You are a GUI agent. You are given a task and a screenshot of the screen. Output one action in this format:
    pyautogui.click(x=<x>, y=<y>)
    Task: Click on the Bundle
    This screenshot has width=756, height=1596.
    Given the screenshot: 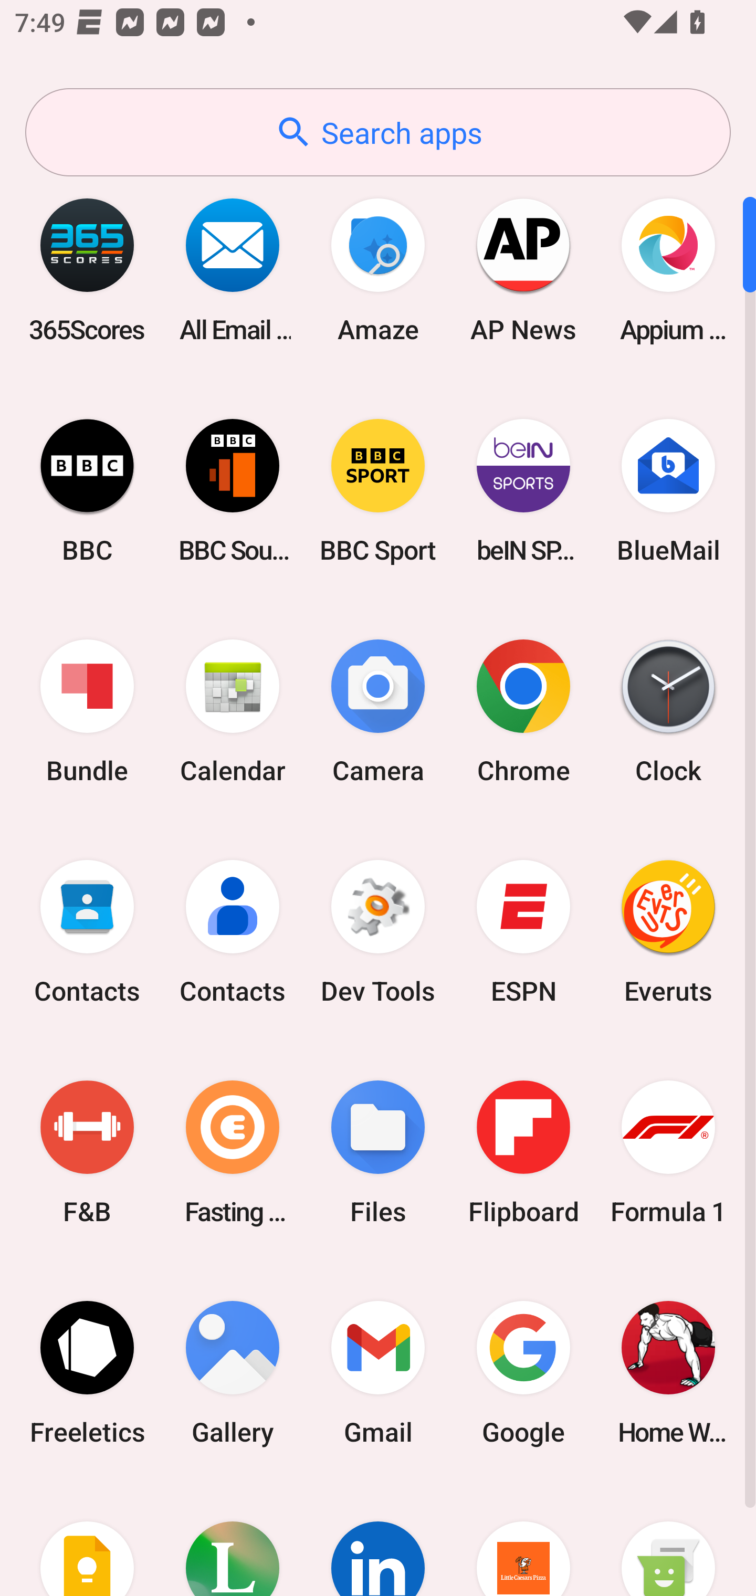 What is the action you would take?
    pyautogui.click(x=87, y=712)
    